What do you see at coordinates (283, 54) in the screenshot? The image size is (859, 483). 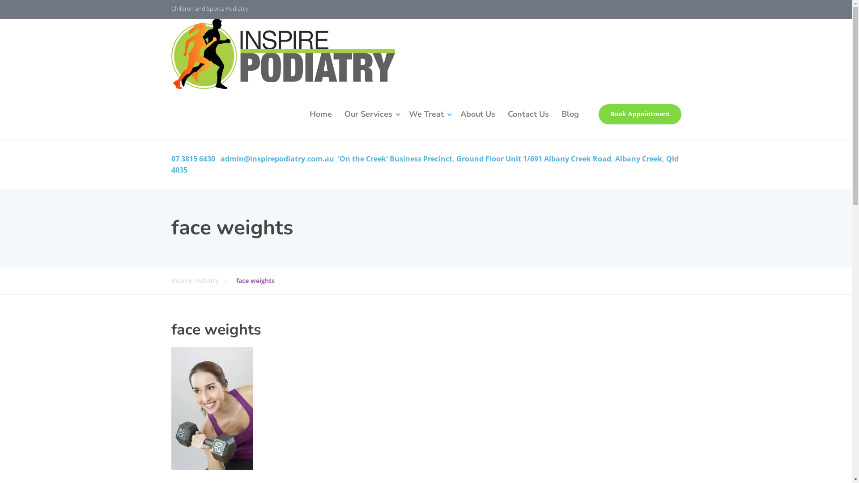 I see `Inspire Podiatry` at bounding box center [283, 54].